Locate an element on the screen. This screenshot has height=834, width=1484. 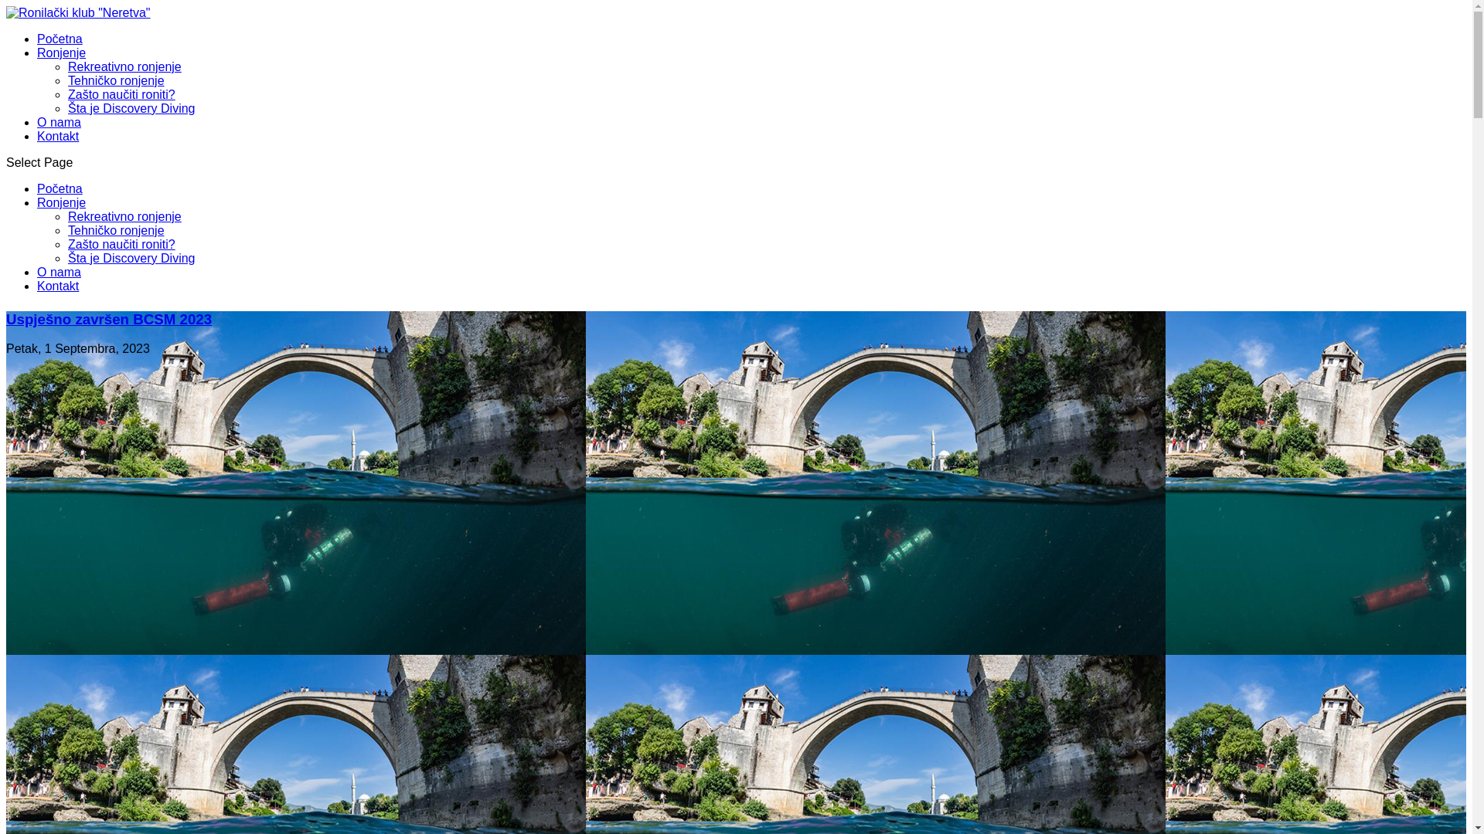
Ronjenje is located at coordinates (62, 53).